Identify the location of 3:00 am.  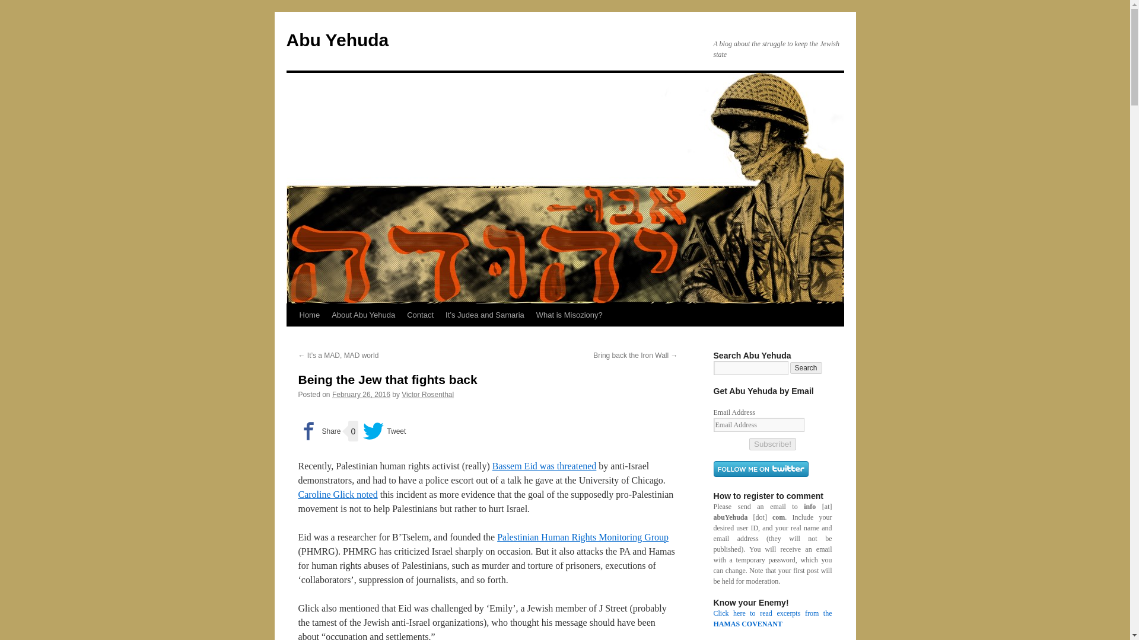
(361, 394).